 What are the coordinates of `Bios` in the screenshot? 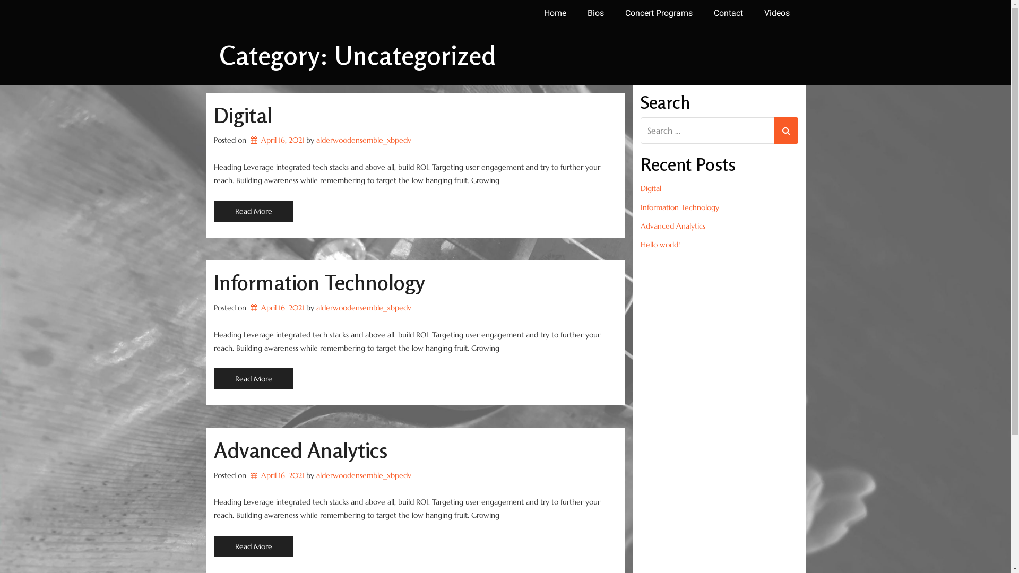 It's located at (595, 13).